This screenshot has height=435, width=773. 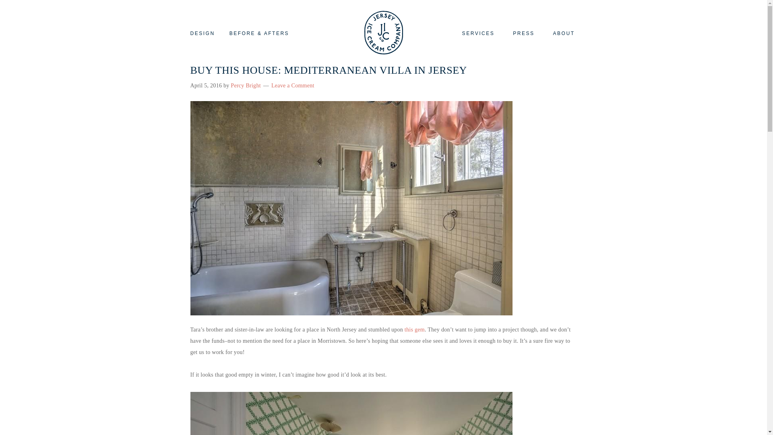 I want to click on ABOUT, so click(x=560, y=33).